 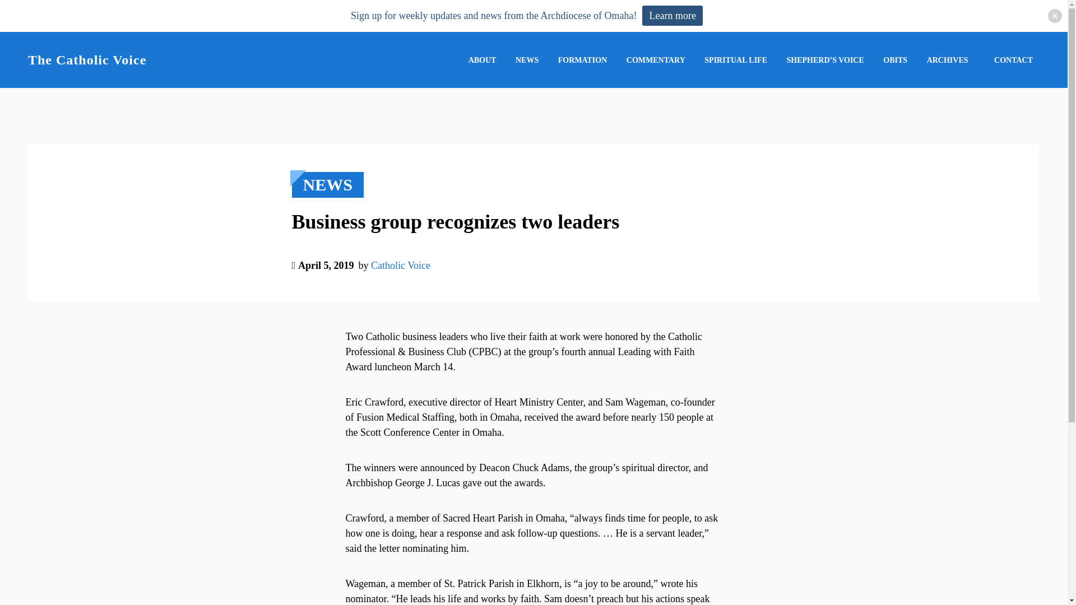 What do you see at coordinates (401, 266) in the screenshot?
I see `Posts by Catholic Voice` at bounding box center [401, 266].